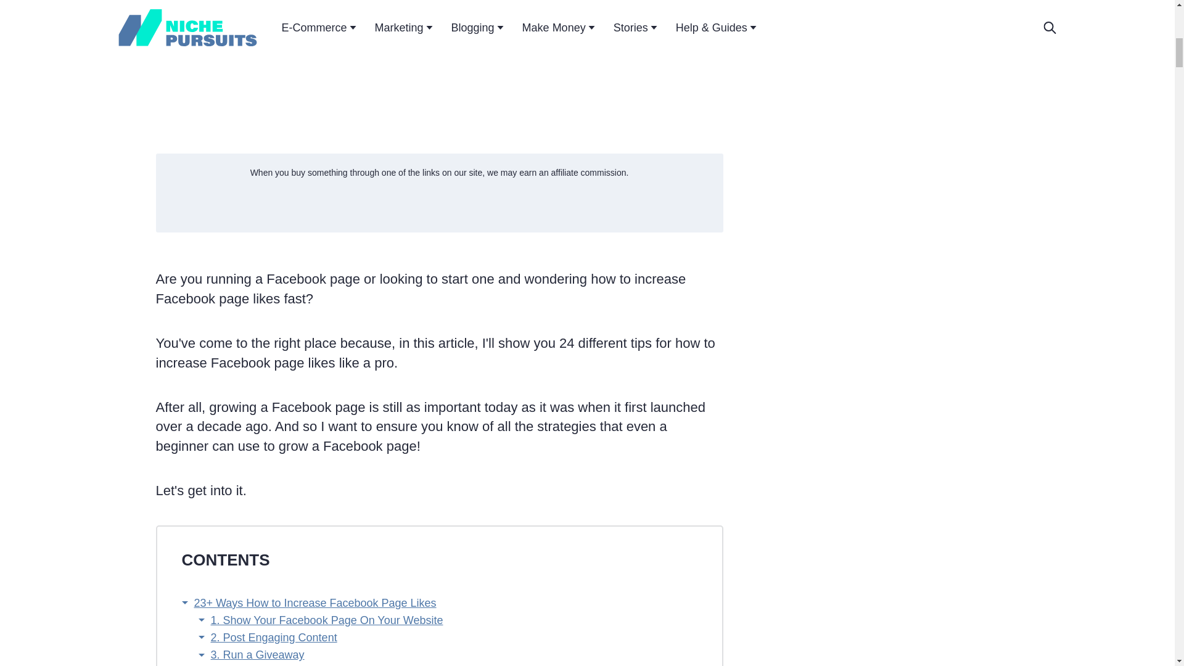 The width and height of the screenshot is (1184, 666). What do you see at coordinates (274, 638) in the screenshot?
I see `2. Post Engaging Content` at bounding box center [274, 638].